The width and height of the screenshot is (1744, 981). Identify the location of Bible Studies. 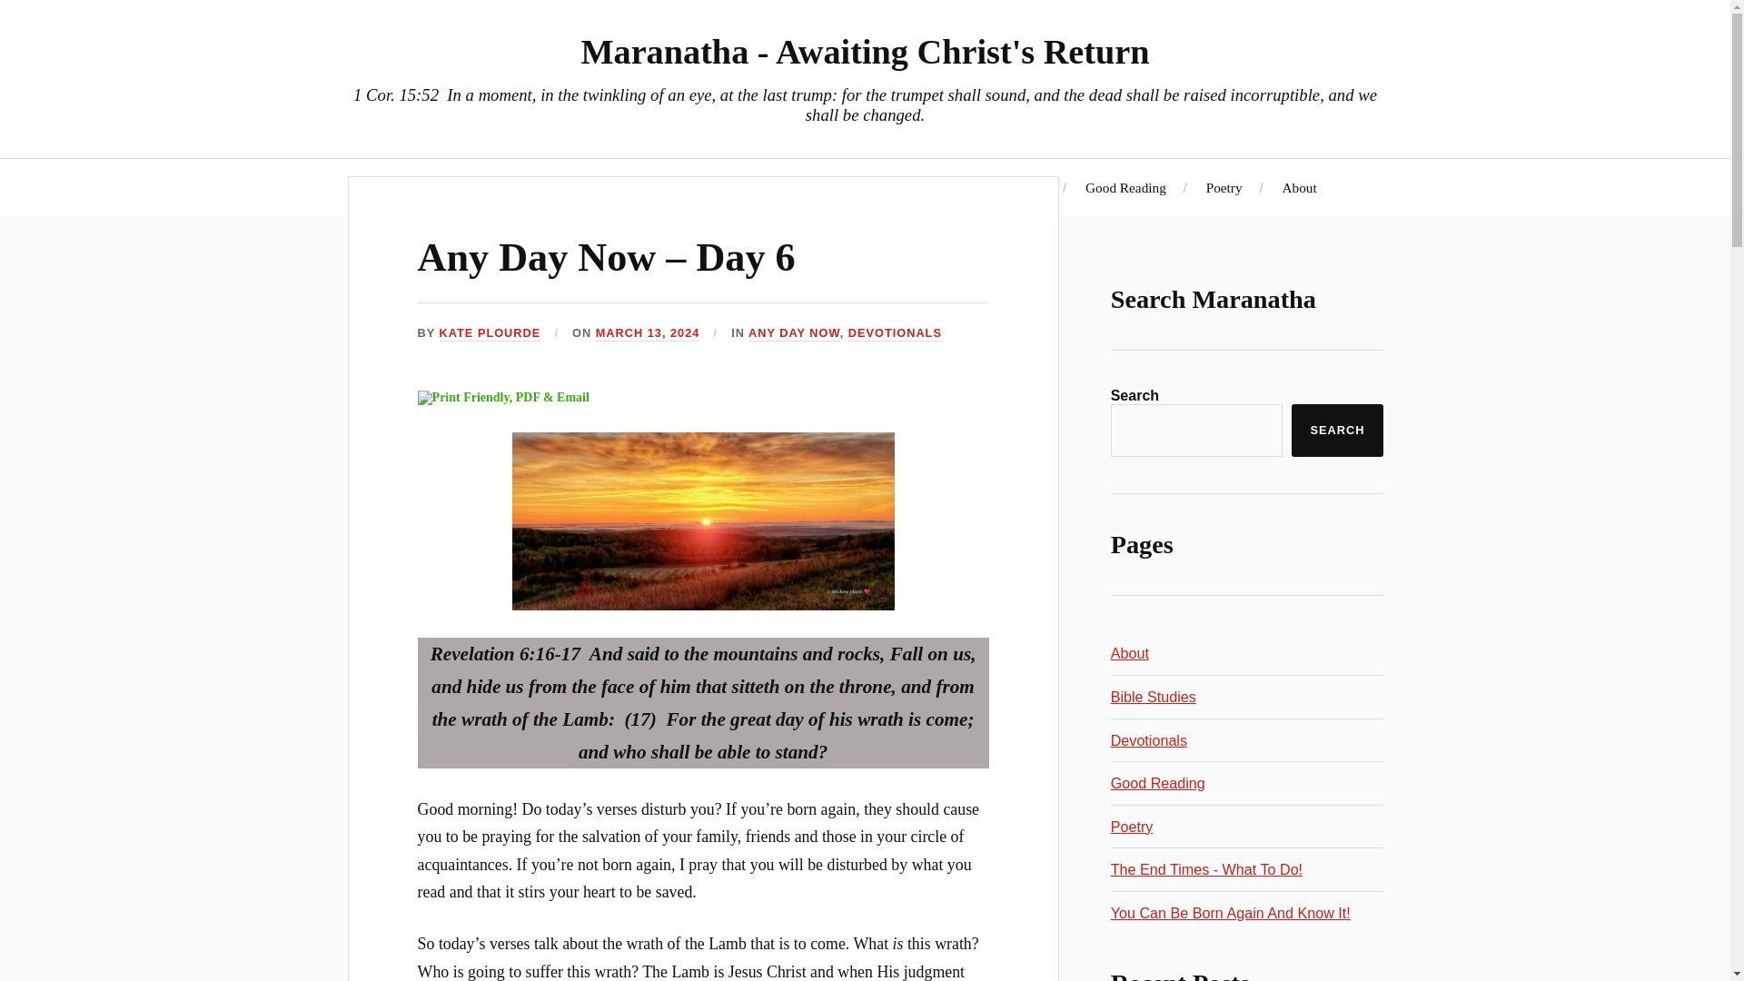
(1008, 187).